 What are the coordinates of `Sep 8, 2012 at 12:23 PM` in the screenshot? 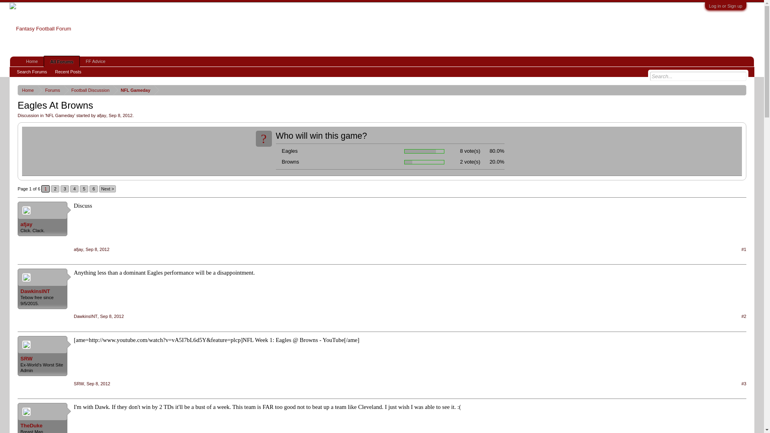 It's located at (120, 115).